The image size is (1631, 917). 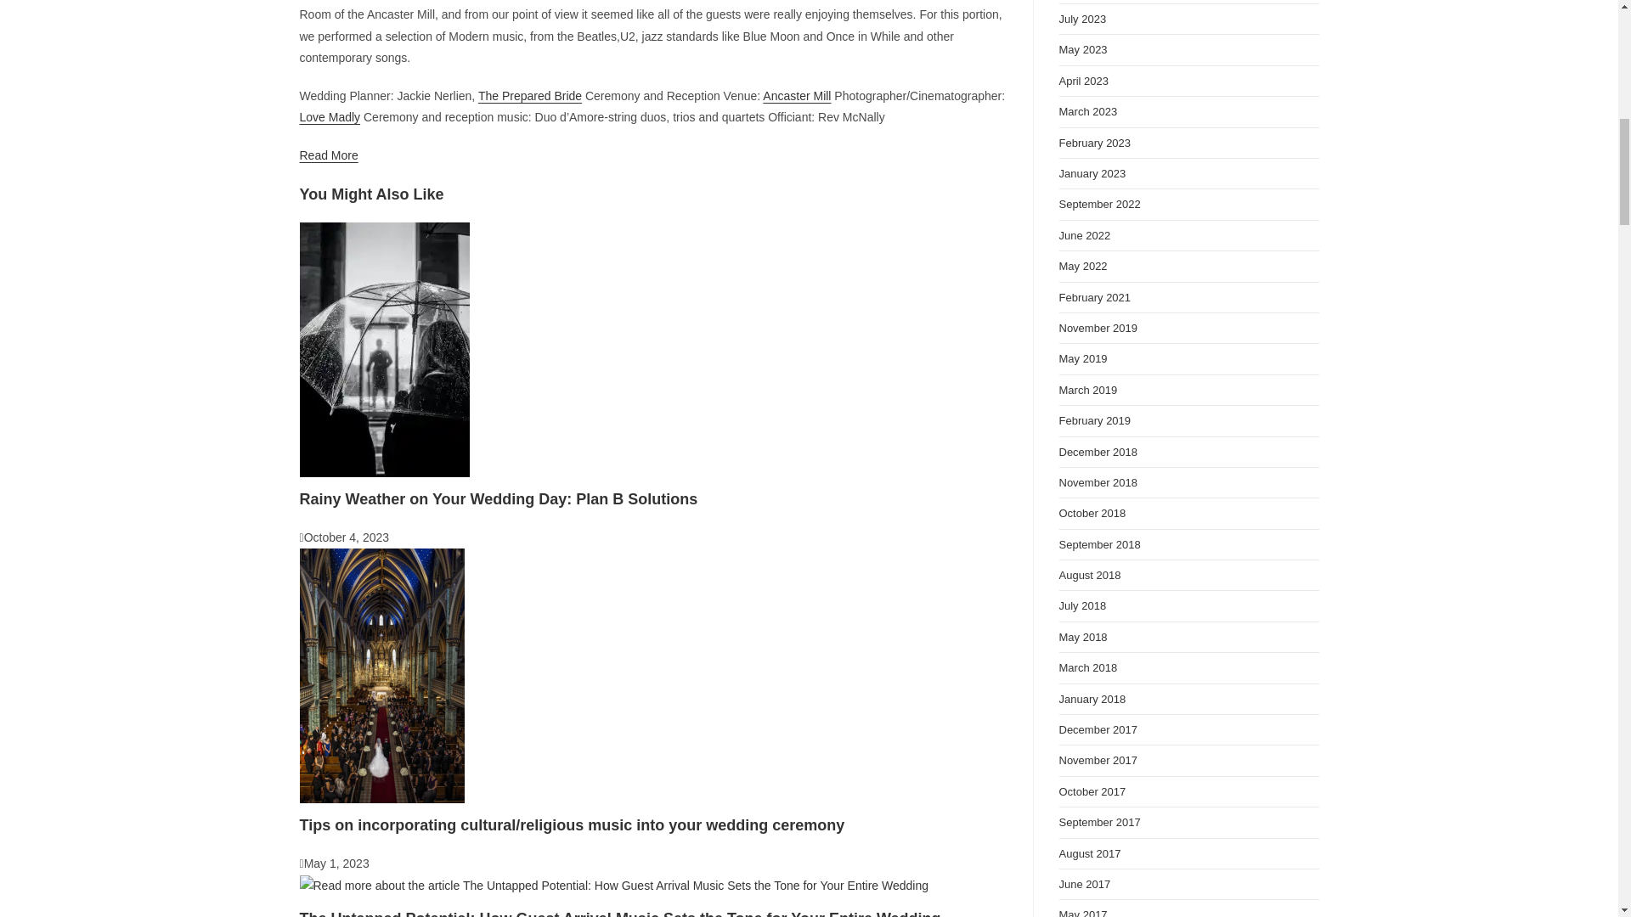 I want to click on The Prepared Bride, so click(x=530, y=95).